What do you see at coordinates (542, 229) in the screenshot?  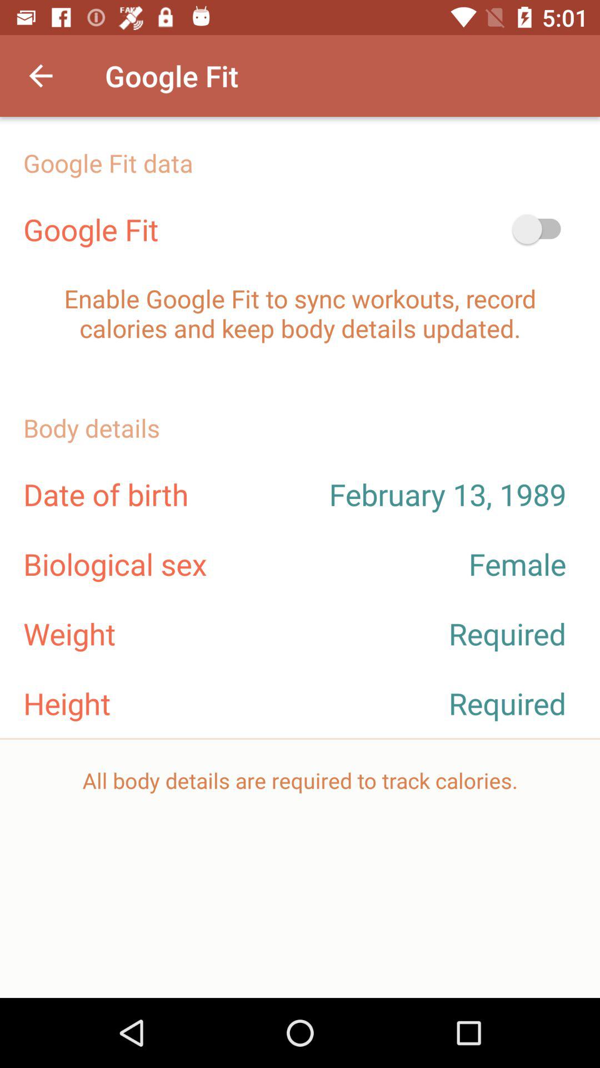 I see `launch icon at the top right corner` at bounding box center [542, 229].